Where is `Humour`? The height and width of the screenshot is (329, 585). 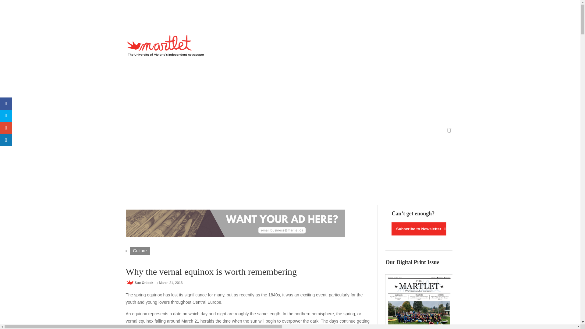
Humour is located at coordinates (256, 132).